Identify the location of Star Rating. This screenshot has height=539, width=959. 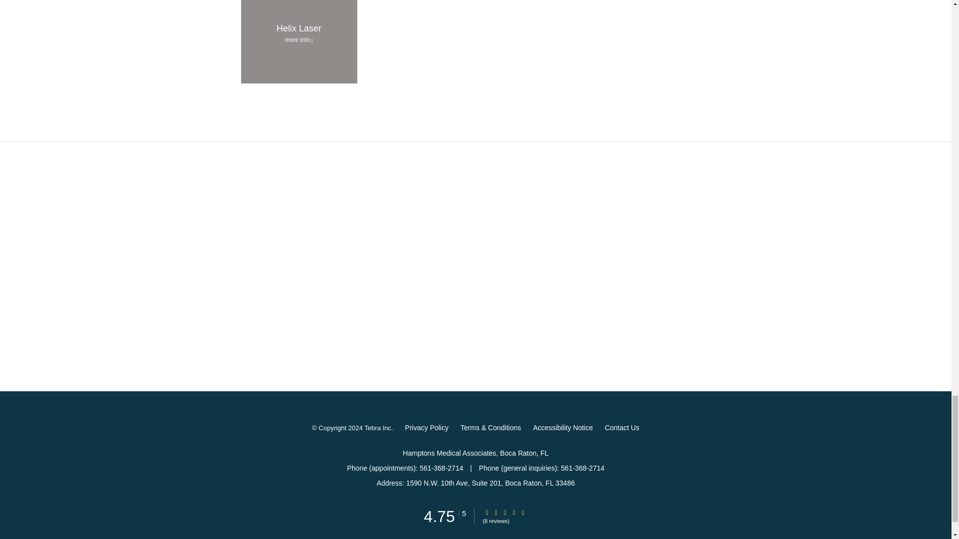
(496, 512).